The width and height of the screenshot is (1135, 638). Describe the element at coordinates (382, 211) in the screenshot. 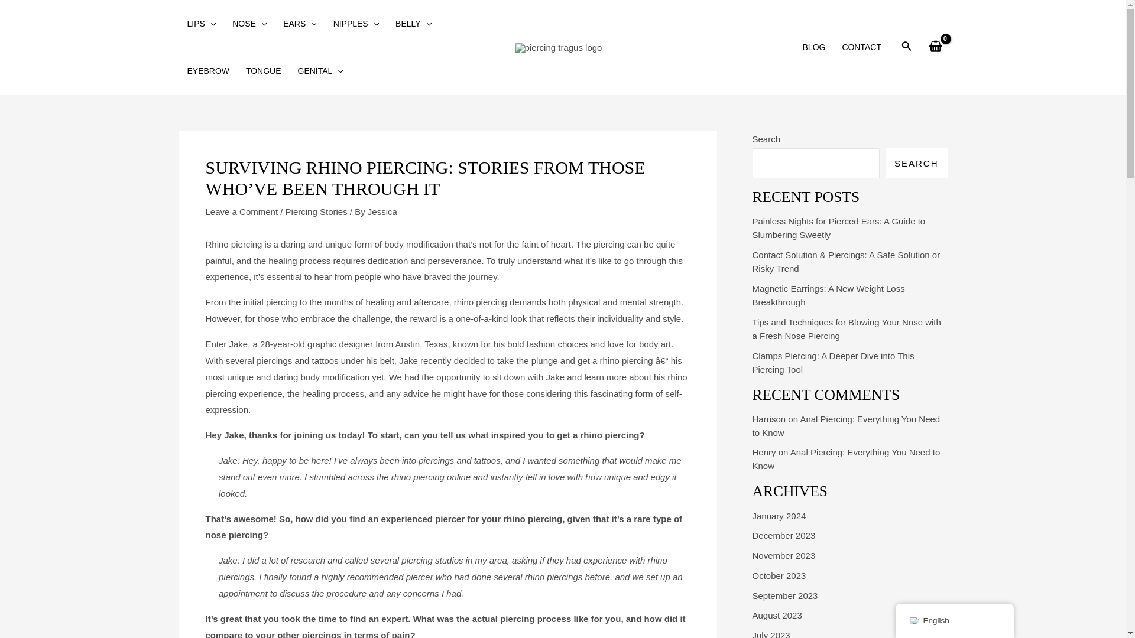

I see `View all posts by Jessica` at that location.